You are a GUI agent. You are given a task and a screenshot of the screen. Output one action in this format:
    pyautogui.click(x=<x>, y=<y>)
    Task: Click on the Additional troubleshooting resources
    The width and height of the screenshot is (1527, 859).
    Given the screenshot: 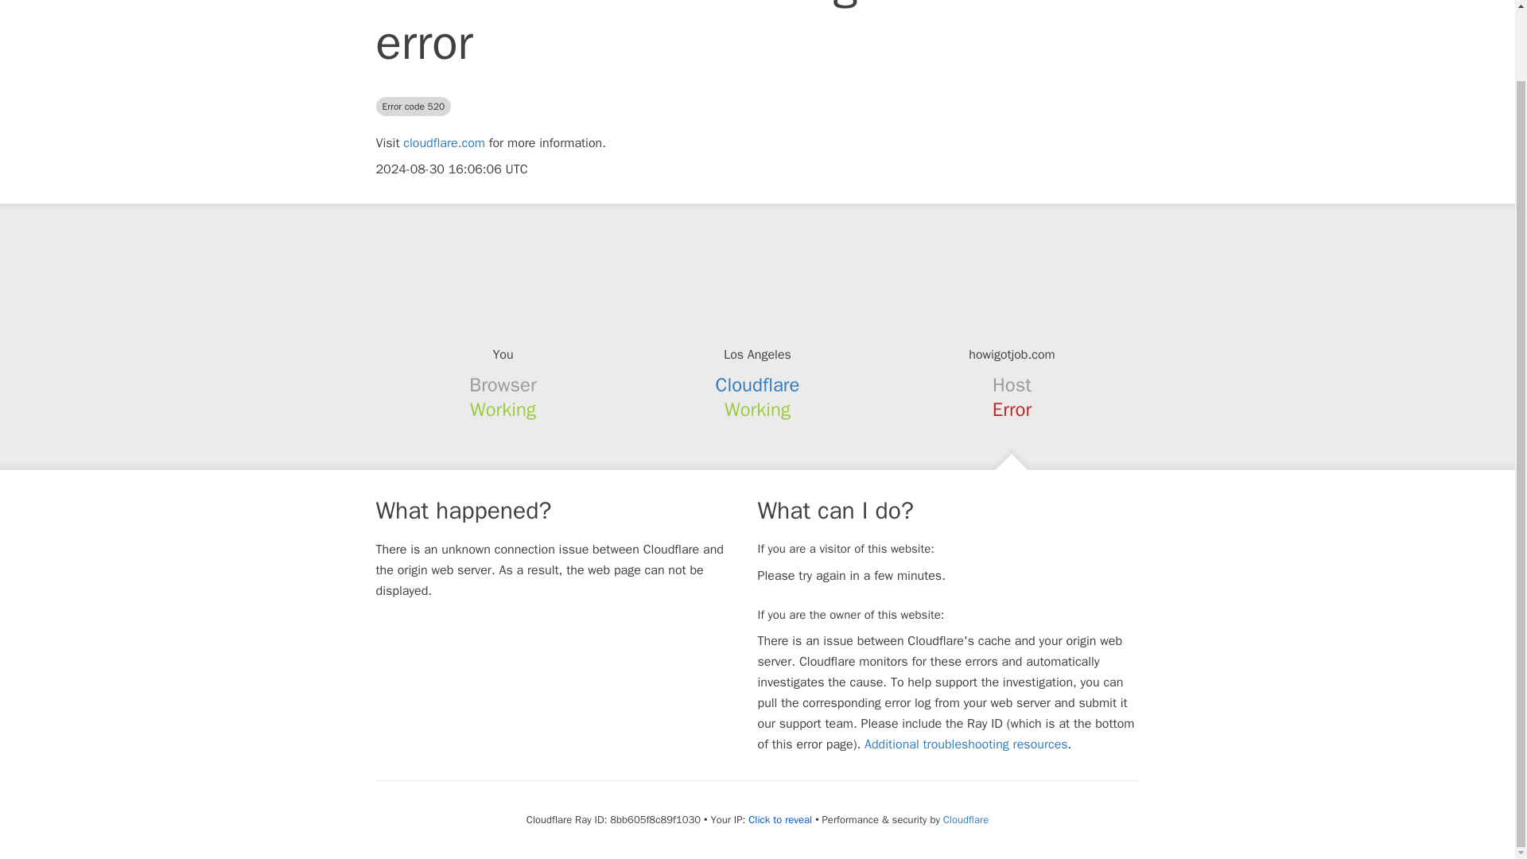 What is the action you would take?
    pyautogui.click(x=966, y=744)
    